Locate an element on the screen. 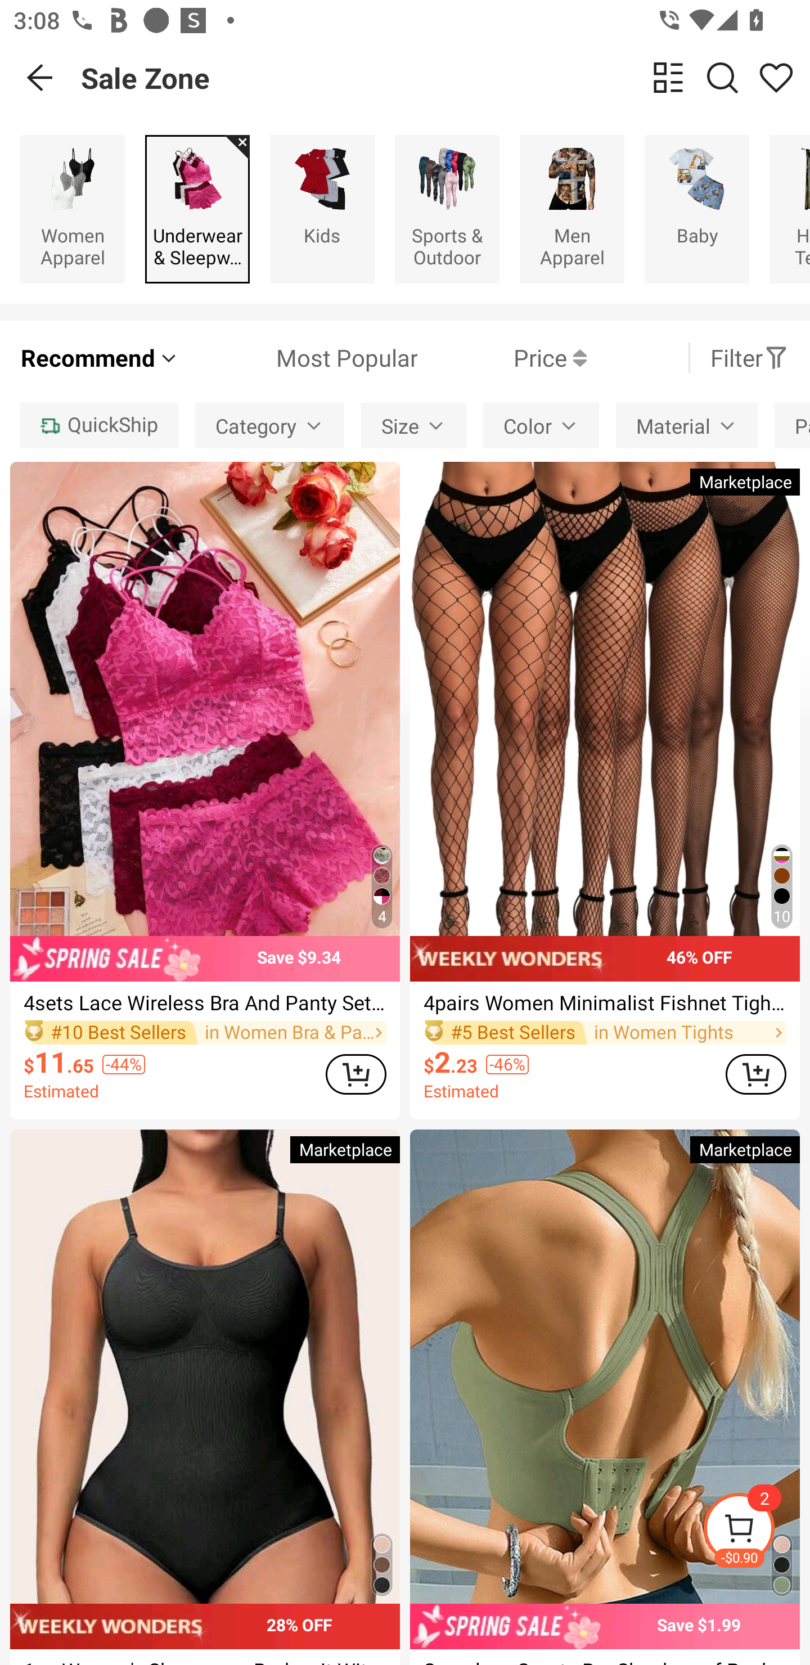  Underwear & Sleepwear is located at coordinates (197, 209).